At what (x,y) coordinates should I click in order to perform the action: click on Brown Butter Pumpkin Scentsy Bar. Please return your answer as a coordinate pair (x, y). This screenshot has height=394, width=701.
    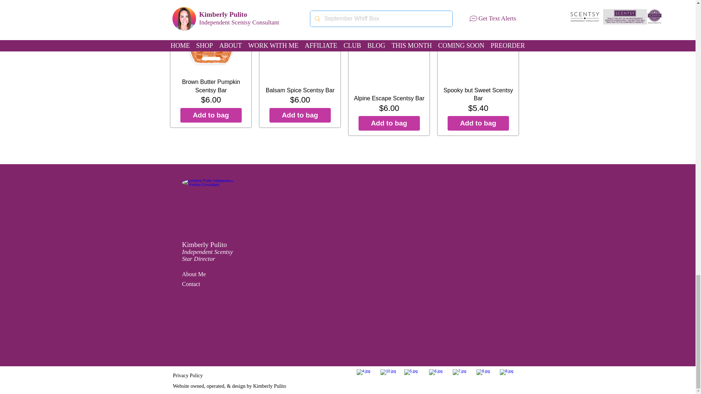
    Looking at the image, I should click on (211, 36).